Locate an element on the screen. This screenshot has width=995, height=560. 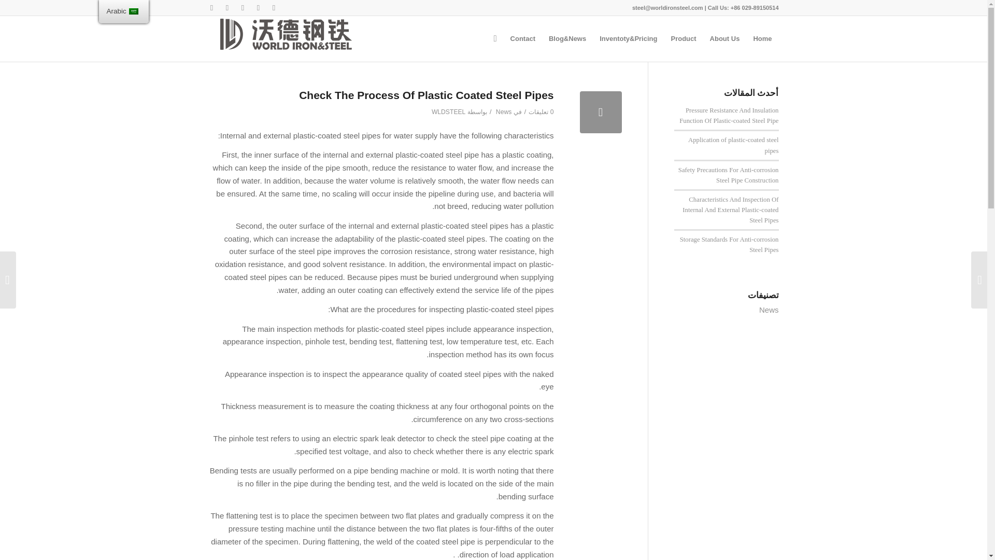
Application of plastic-coated steel pipes is located at coordinates (734, 145).